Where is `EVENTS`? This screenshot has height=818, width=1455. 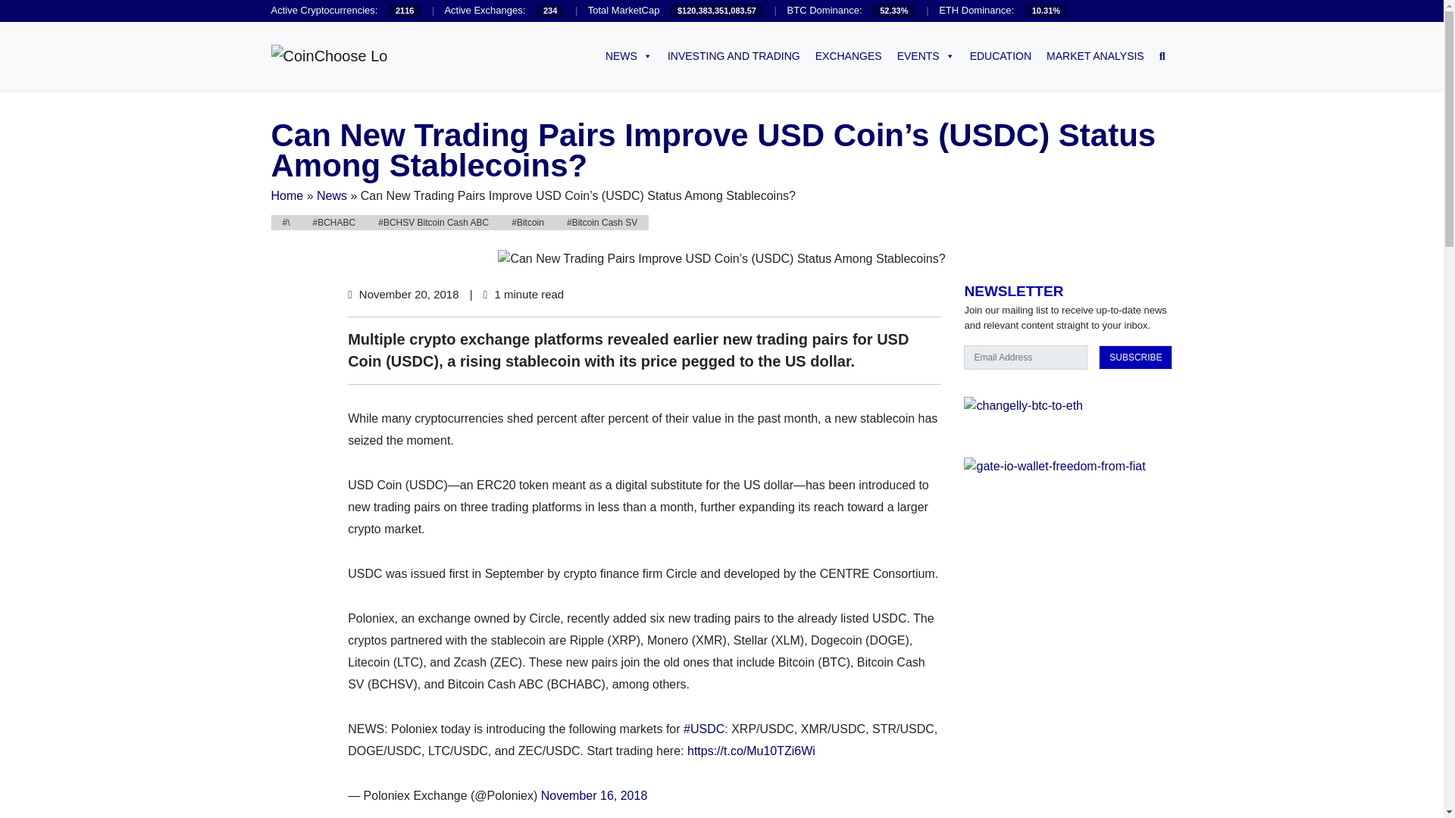 EVENTS is located at coordinates (925, 56).